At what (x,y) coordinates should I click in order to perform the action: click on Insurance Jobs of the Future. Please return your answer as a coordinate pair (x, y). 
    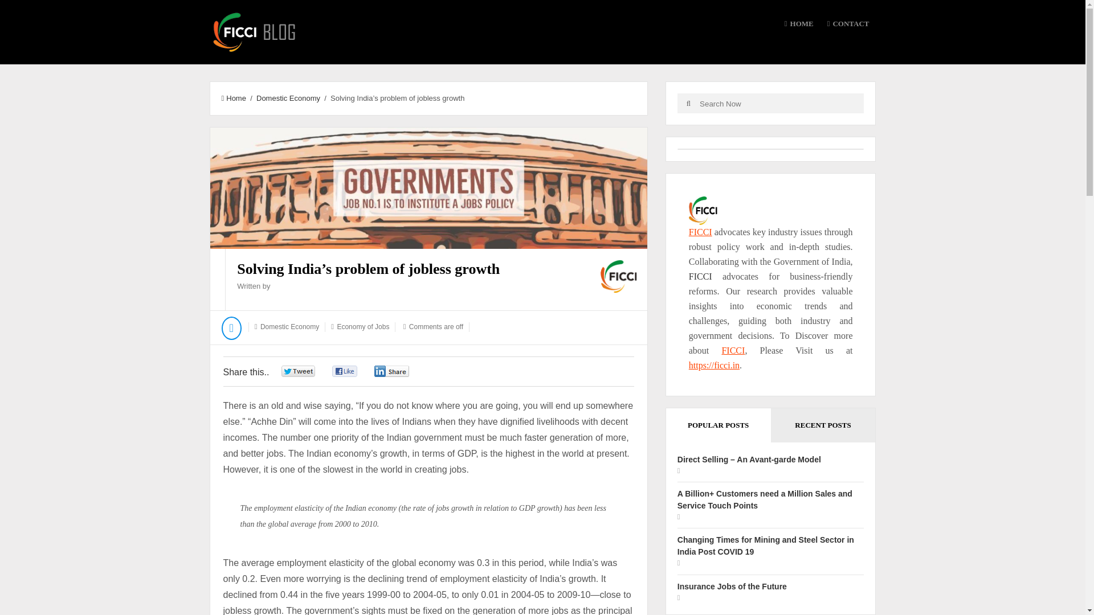
    Looking at the image, I should click on (732, 586).